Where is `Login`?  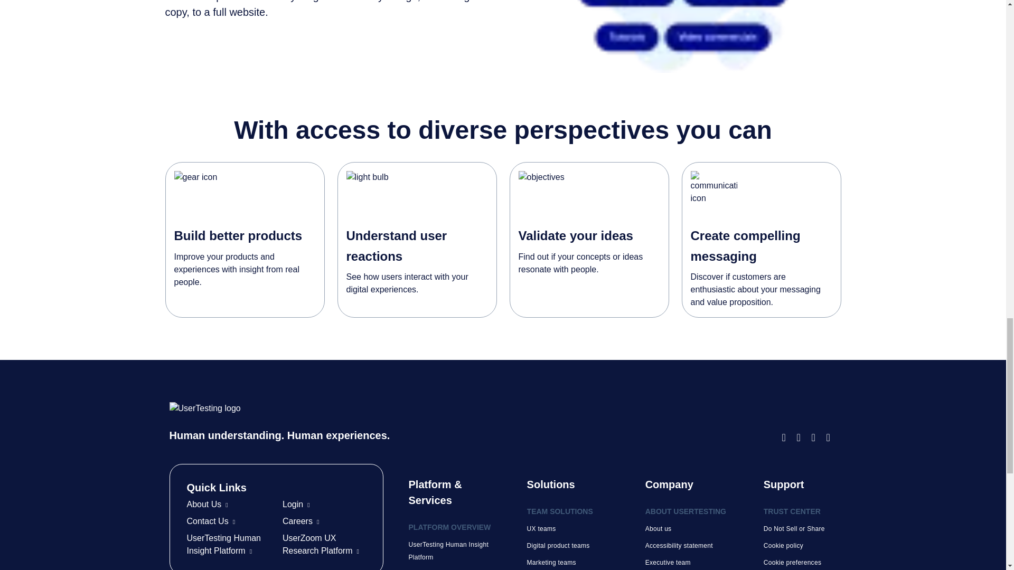 Login is located at coordinates (296, 505).